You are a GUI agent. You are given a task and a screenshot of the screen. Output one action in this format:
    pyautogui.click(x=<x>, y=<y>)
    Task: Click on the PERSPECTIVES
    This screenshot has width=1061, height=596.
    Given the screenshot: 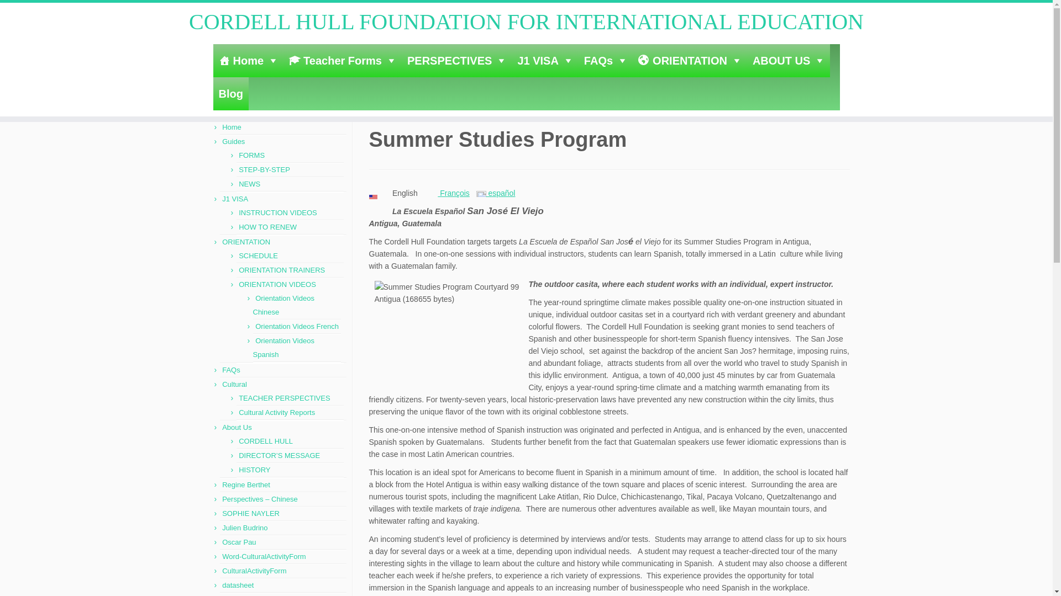 What is the action you would take?
    pyautogui.click(x=456, y=61)
    